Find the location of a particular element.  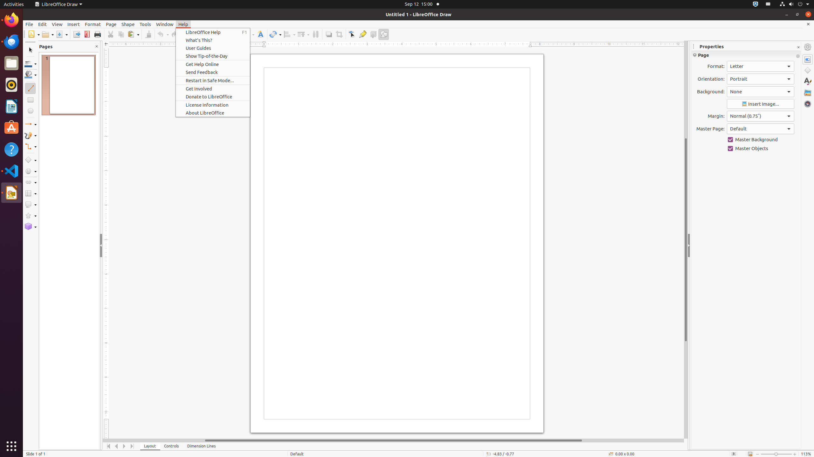

Shadow is located at coordinates (329, 34).